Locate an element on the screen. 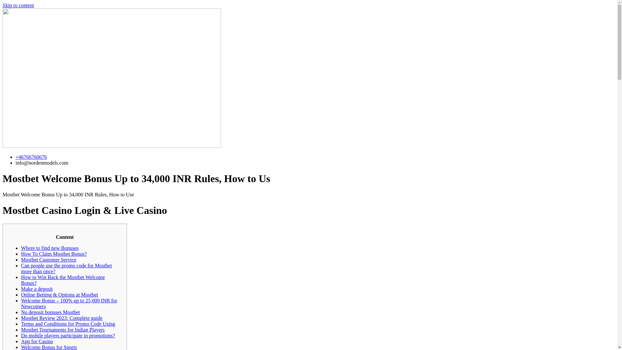  How To Claim Mostbet Bonus? is located at coordinates (54, 254).